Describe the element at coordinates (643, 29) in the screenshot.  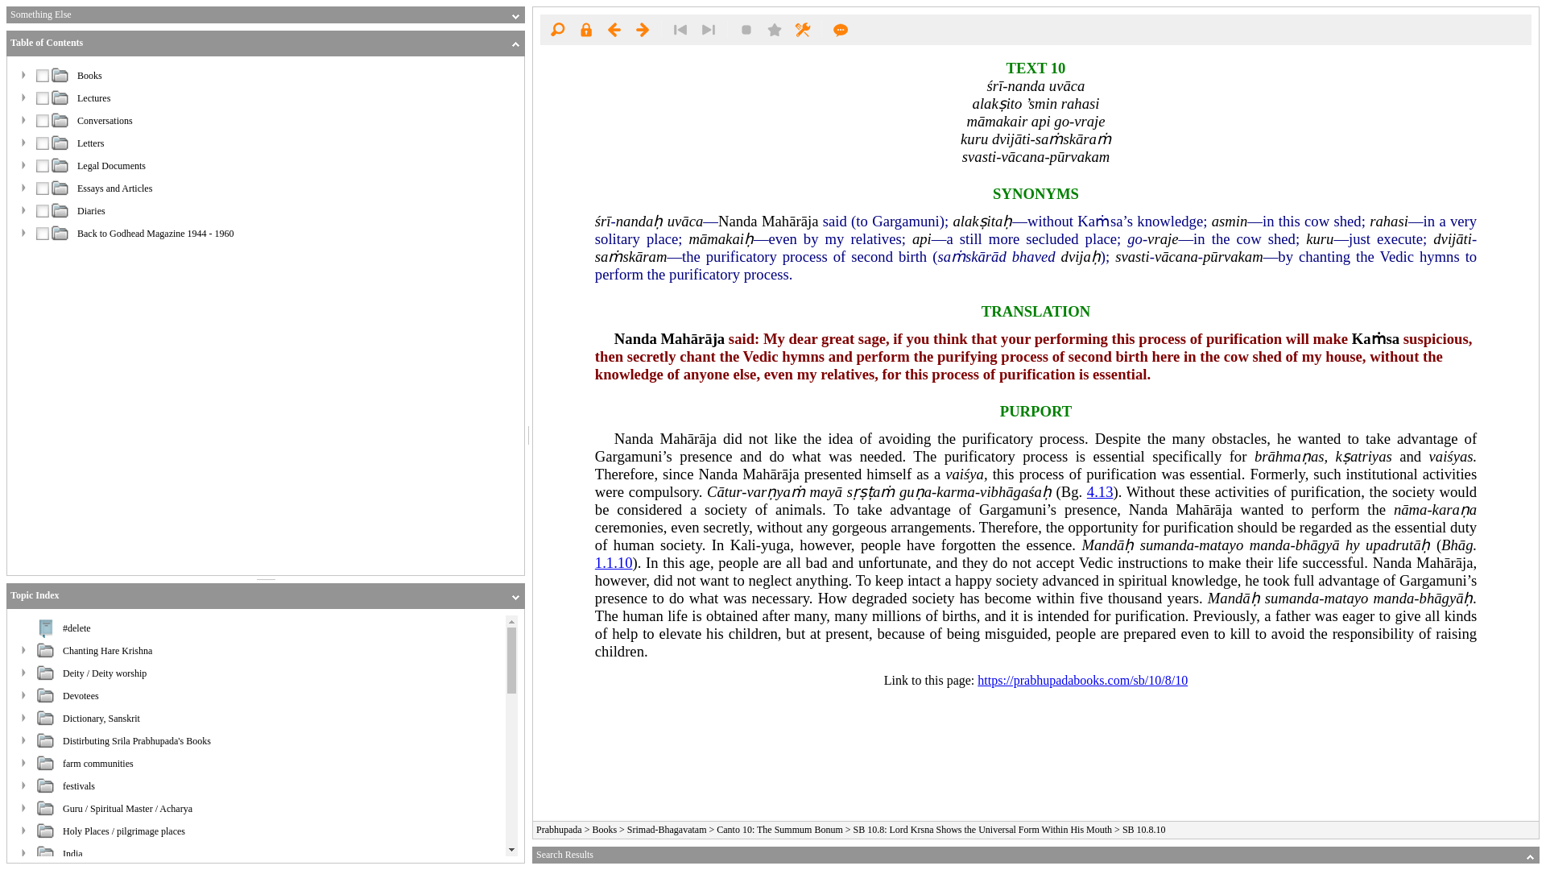
I see `Next Document` at that location.